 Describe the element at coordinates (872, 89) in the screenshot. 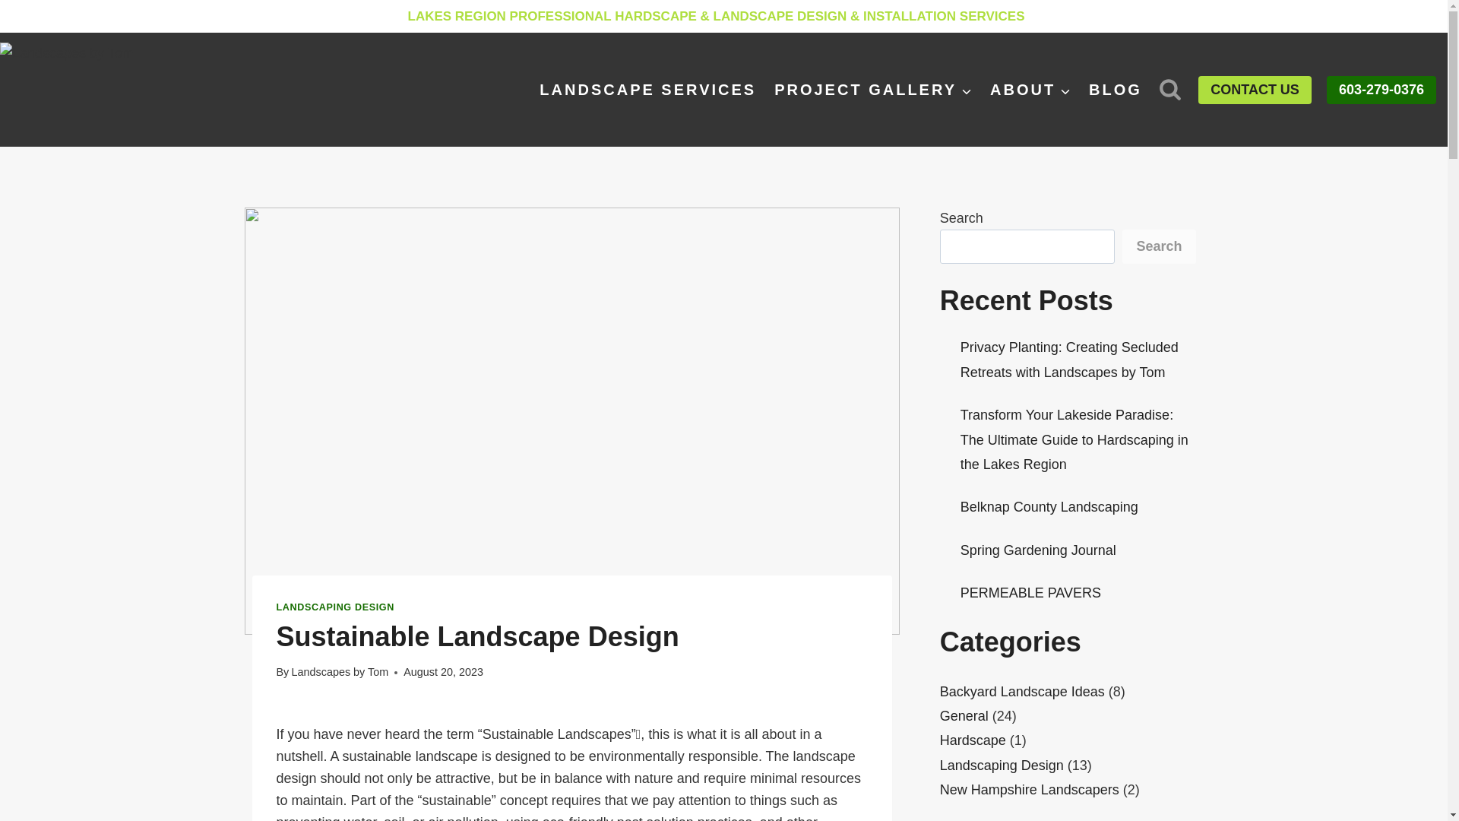

I see `PROJECT GALLERY` at that location.